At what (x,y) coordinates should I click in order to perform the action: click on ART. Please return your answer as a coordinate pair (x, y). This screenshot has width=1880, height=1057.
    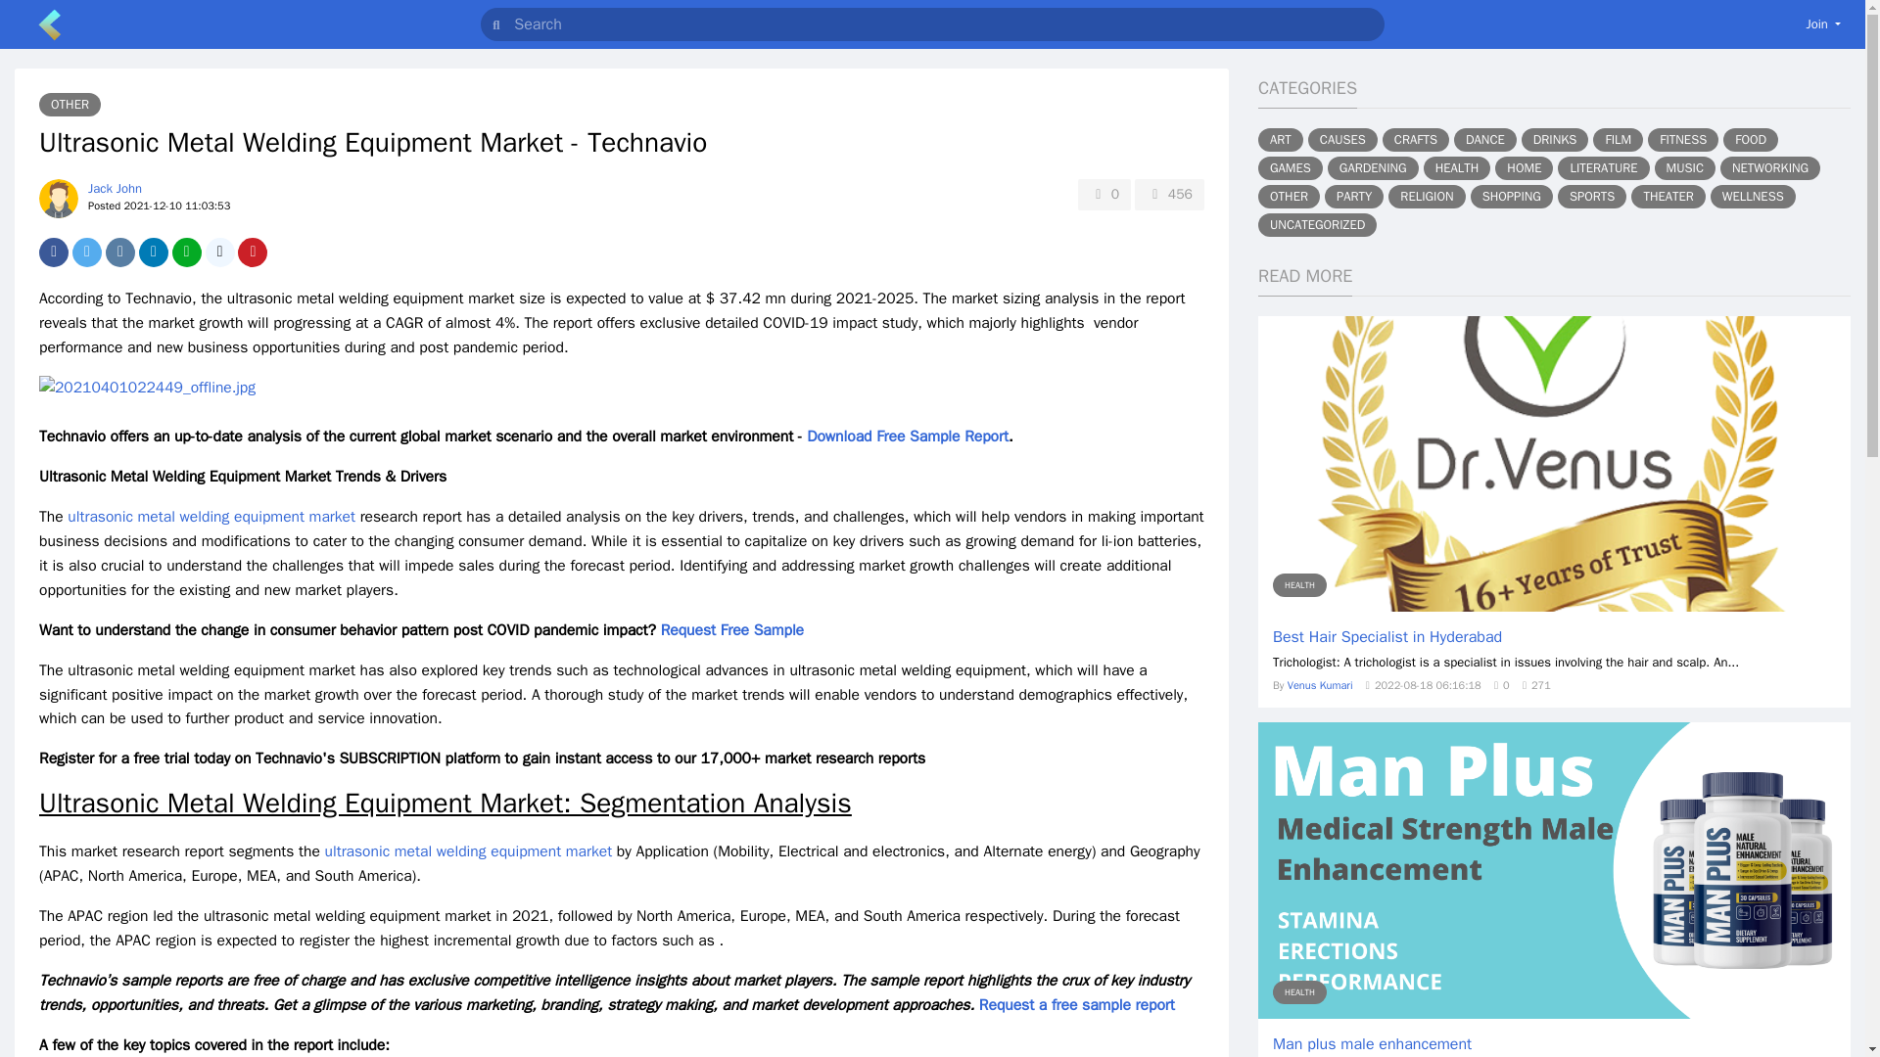
    Looking at the image, I should click on (1280, 139).